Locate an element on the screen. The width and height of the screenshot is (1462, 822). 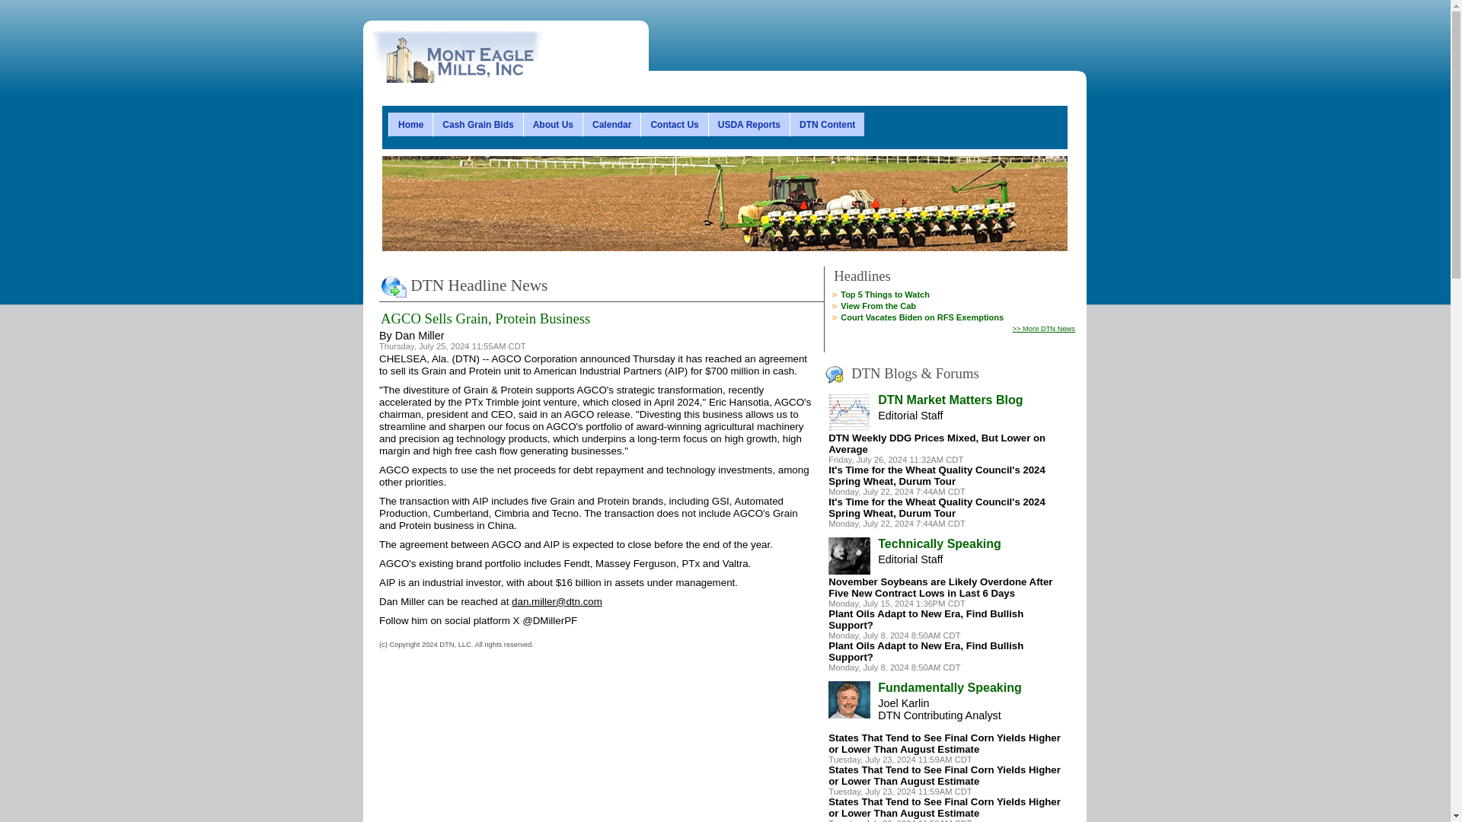
View From the Cab is located at coordinates (879, 306).